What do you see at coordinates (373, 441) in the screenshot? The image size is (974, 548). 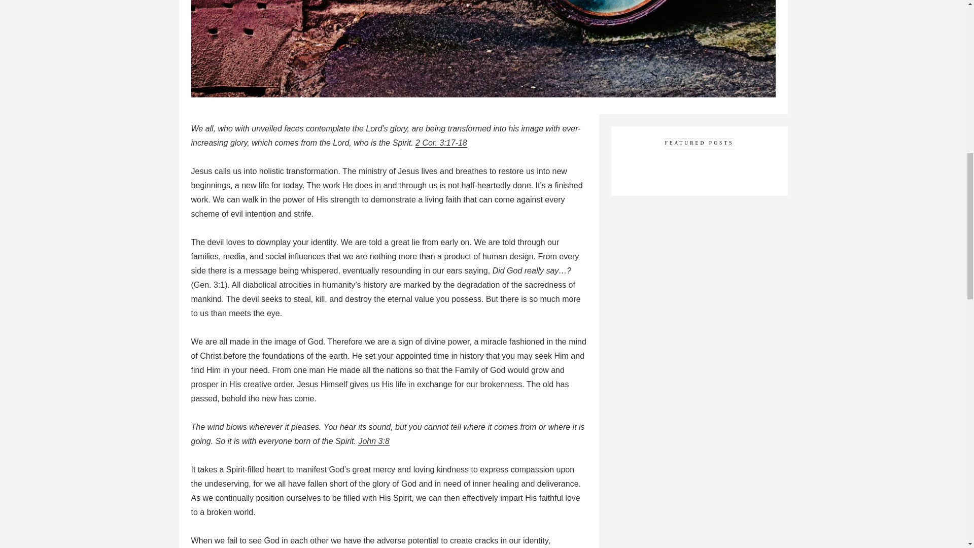 I see `John 3:8` at bounding box center [373, 441].